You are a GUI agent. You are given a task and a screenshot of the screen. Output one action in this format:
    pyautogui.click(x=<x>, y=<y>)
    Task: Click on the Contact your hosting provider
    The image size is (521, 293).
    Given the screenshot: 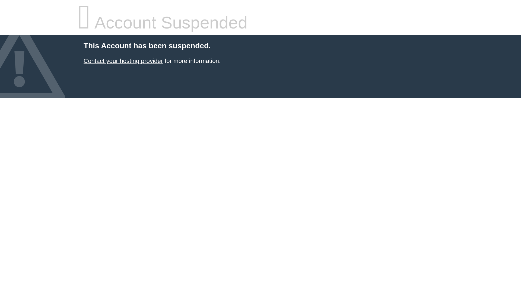 What is the action you would take?
    pyautogui.click(x=123, y=61)
    